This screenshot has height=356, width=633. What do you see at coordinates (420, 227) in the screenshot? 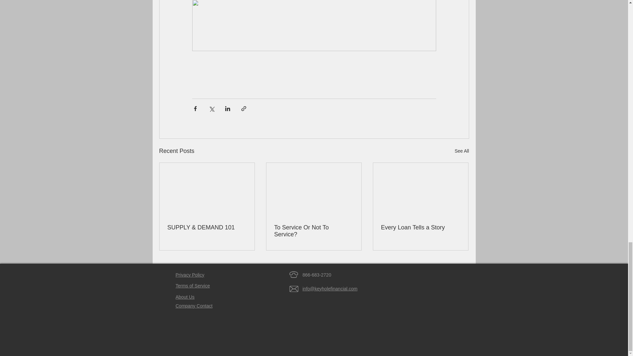
I see `Every Loan Tells a Story` at bounding box center [420, 227].